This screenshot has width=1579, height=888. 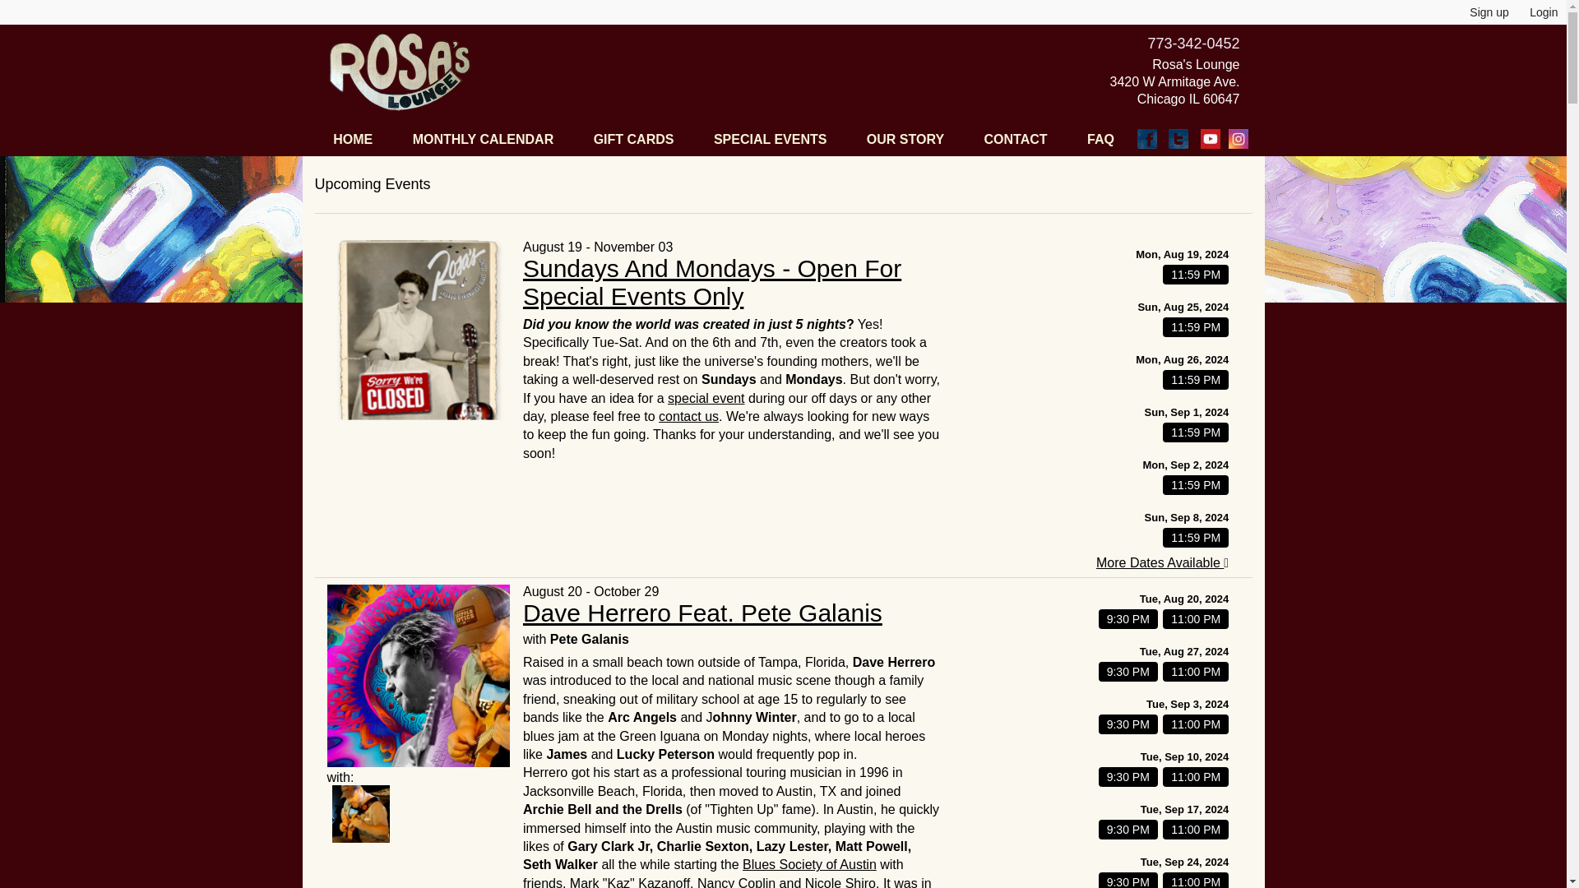 I want to click on FAQ, so click(x=1100, y=140).